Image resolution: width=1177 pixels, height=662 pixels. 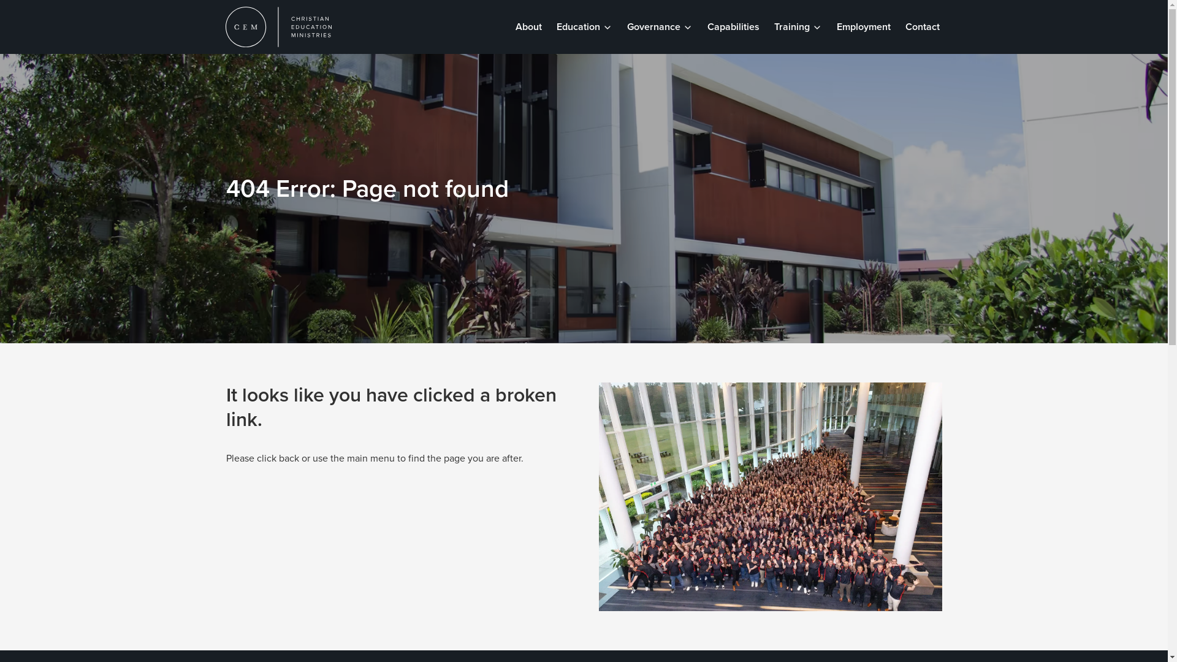 I want to click on Employment, so click(x=863, y=27).